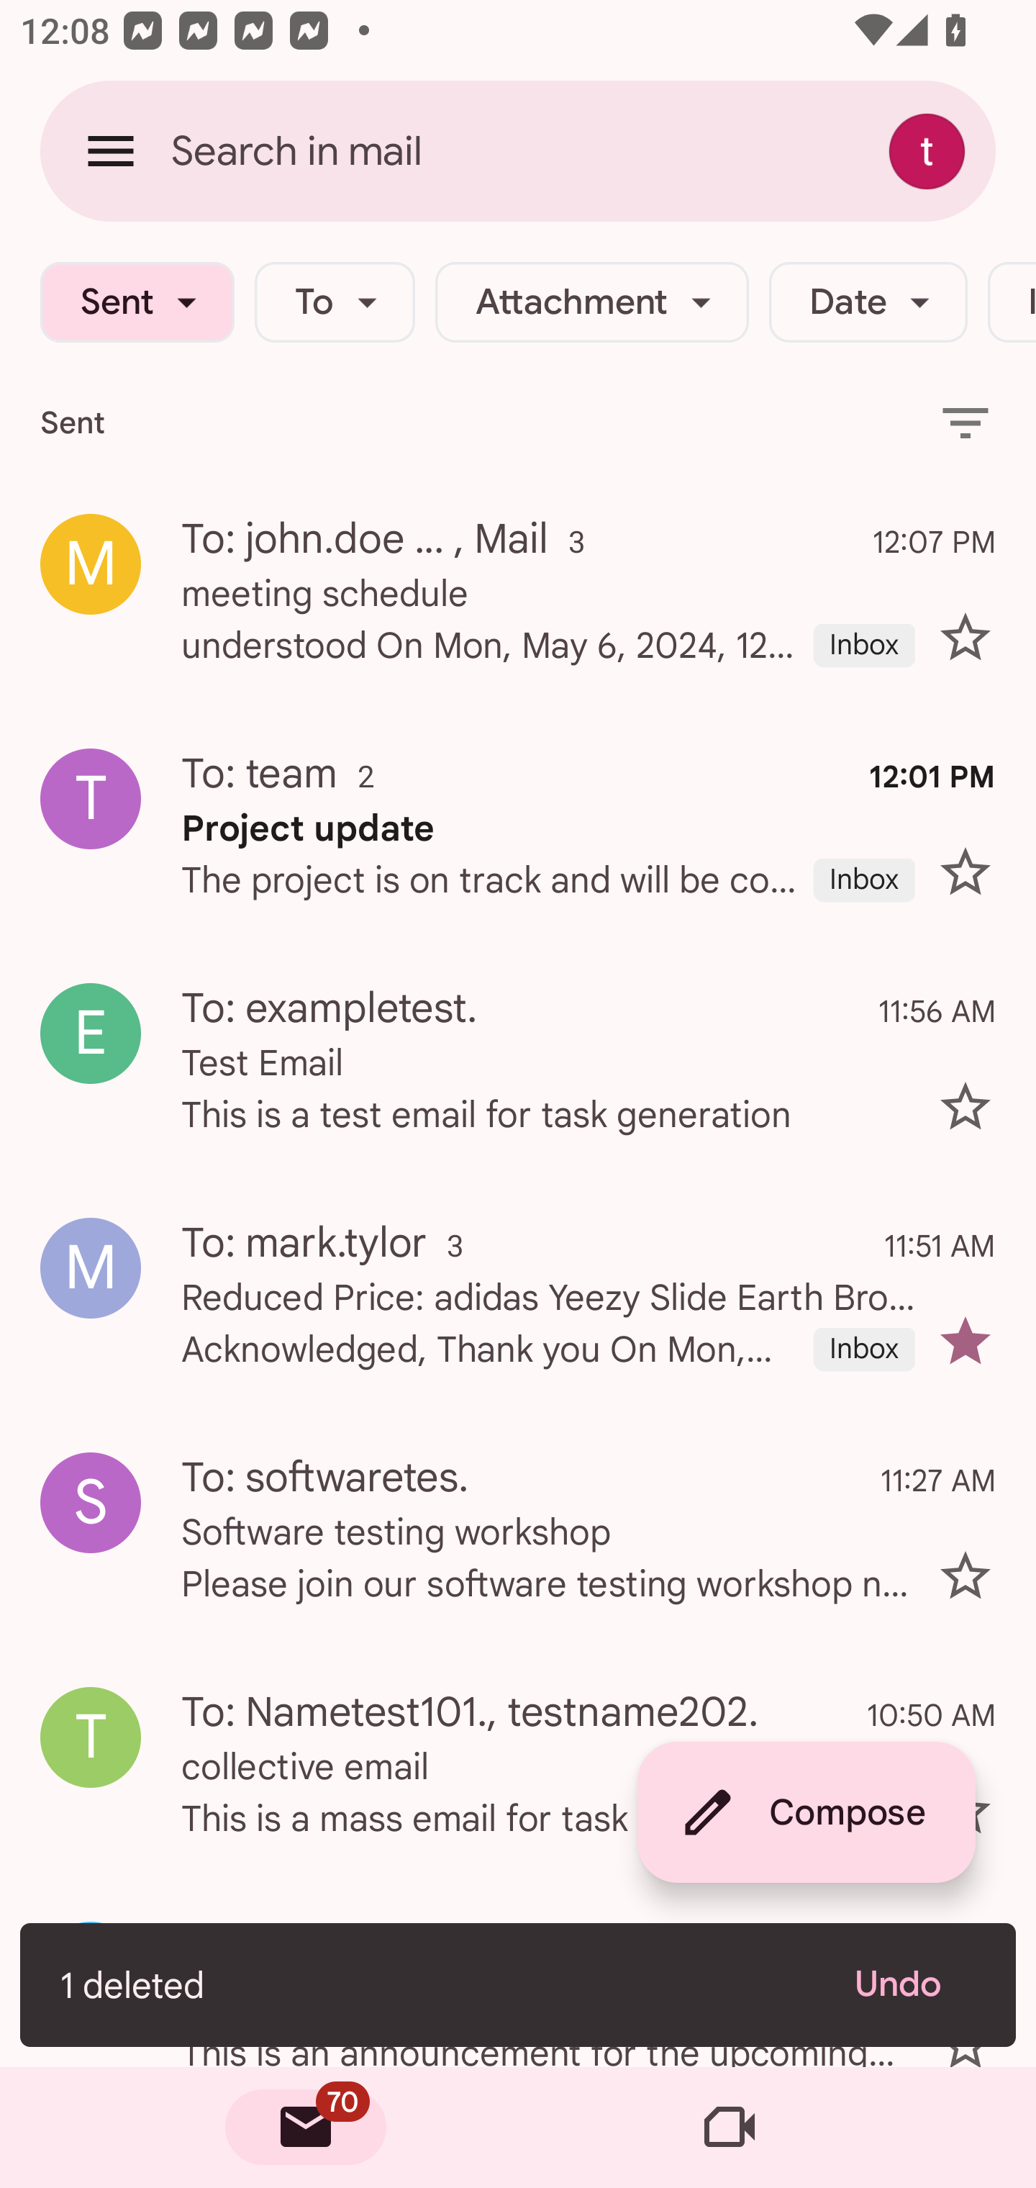 This screenshot has height=2188, width=1036. Describe the element at coordinates (915, 1984) in the screenshot. I see `Undo` at that location.